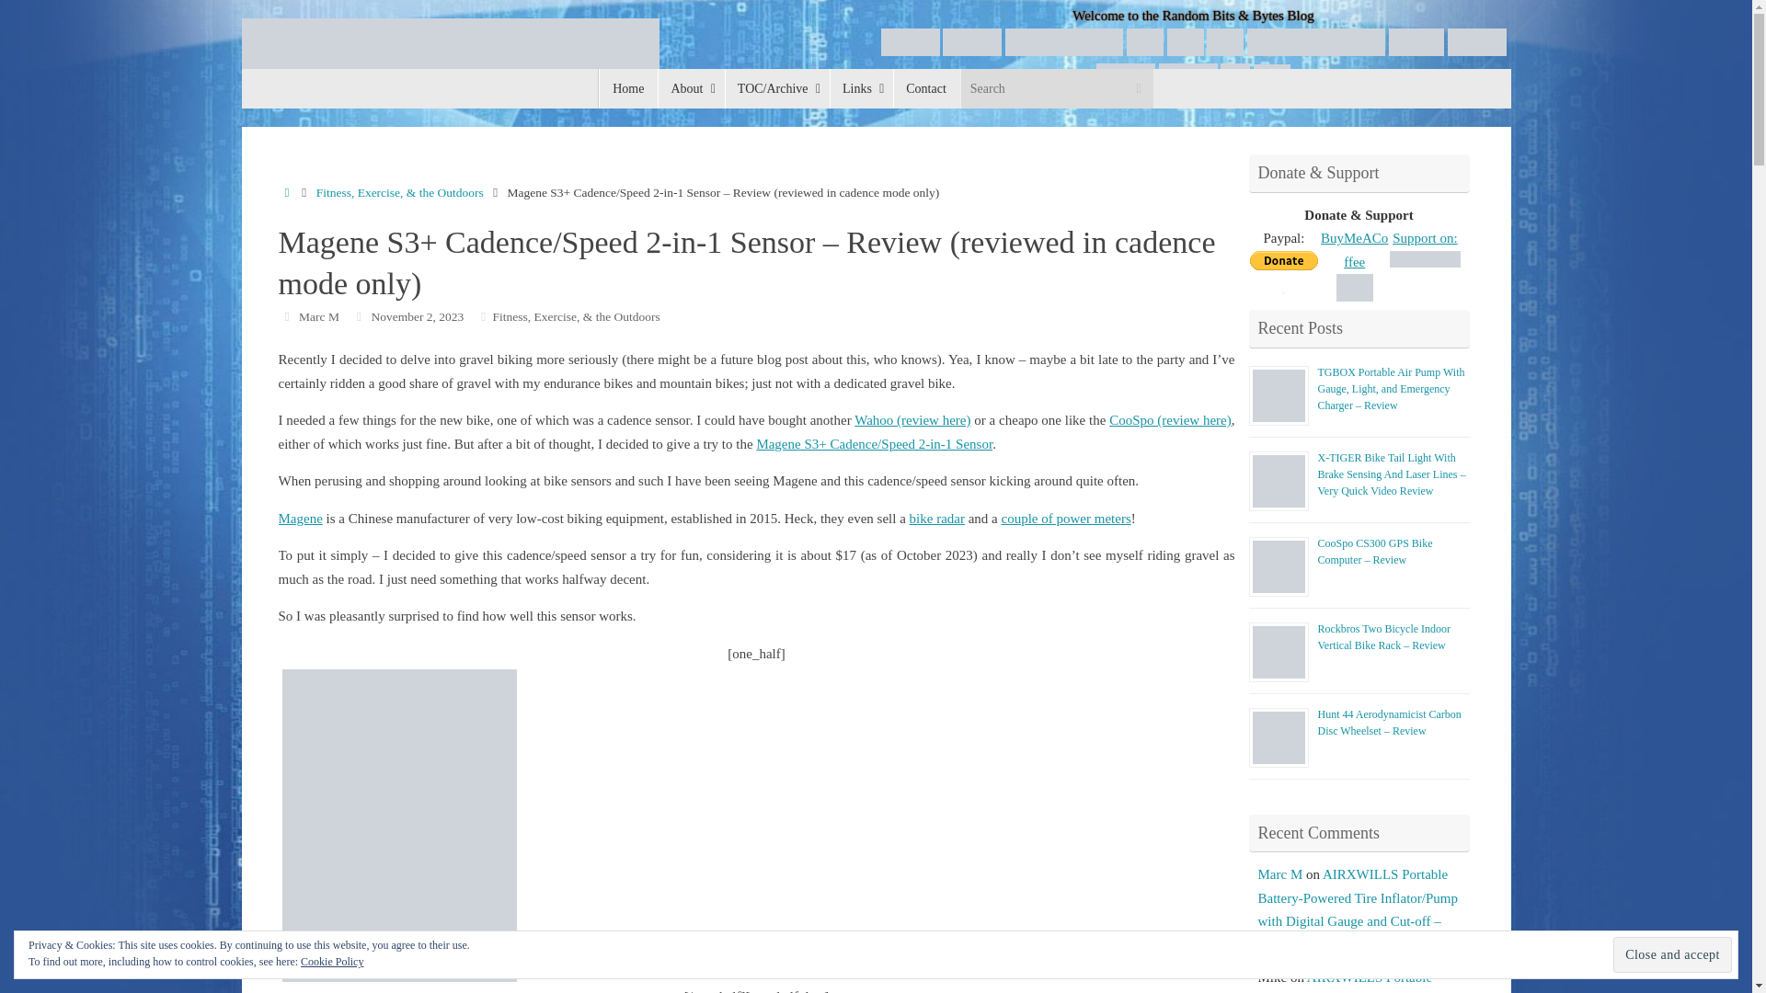  What do you see at coordinates (690, 88) in the screenshot?
I see `About` at bounding box center [690, 88].